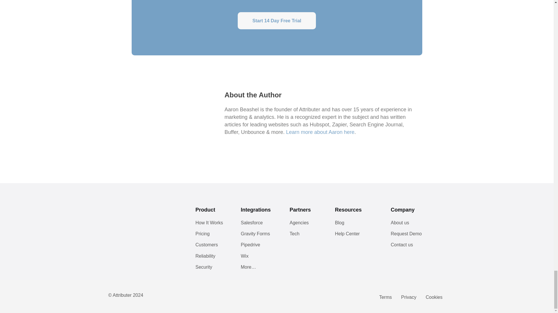 The width and height of the screenshot is (558, 313). What do you see at coordinates (357, 225) in the screenshot?
I see `Blog` at bounding box center [357, 225].